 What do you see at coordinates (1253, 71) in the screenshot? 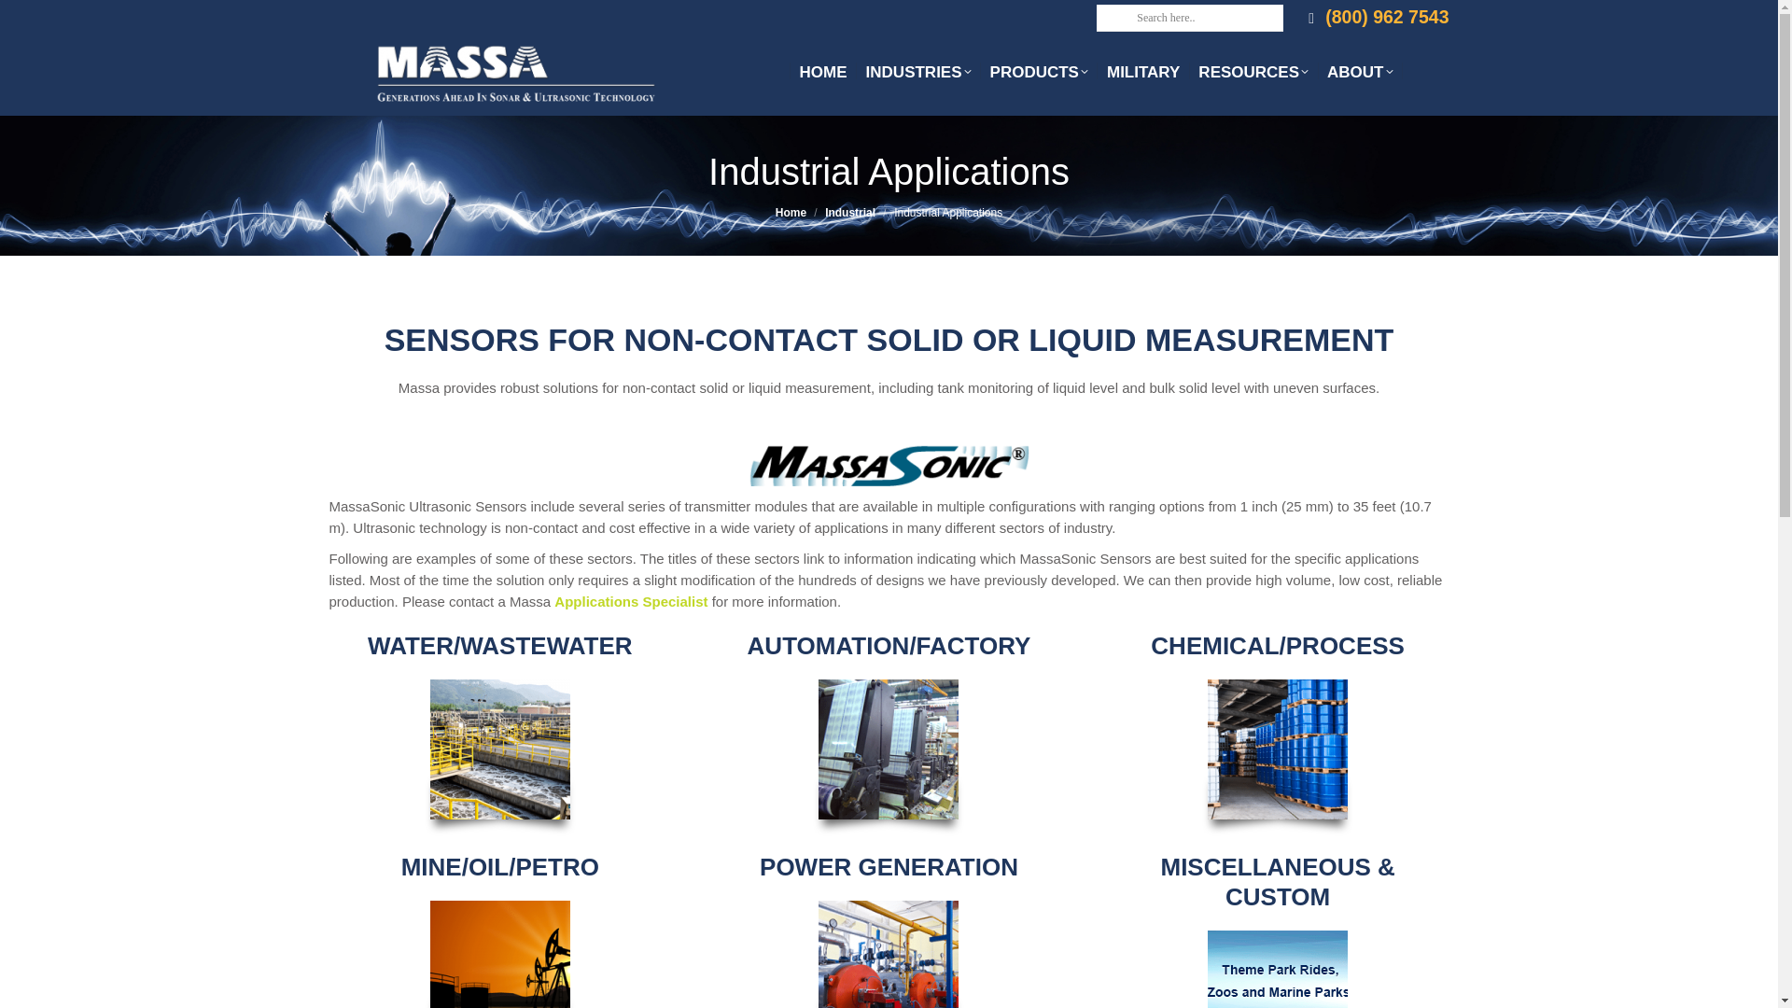
I see `RESOURCES` at bounding box center [1253, 71].